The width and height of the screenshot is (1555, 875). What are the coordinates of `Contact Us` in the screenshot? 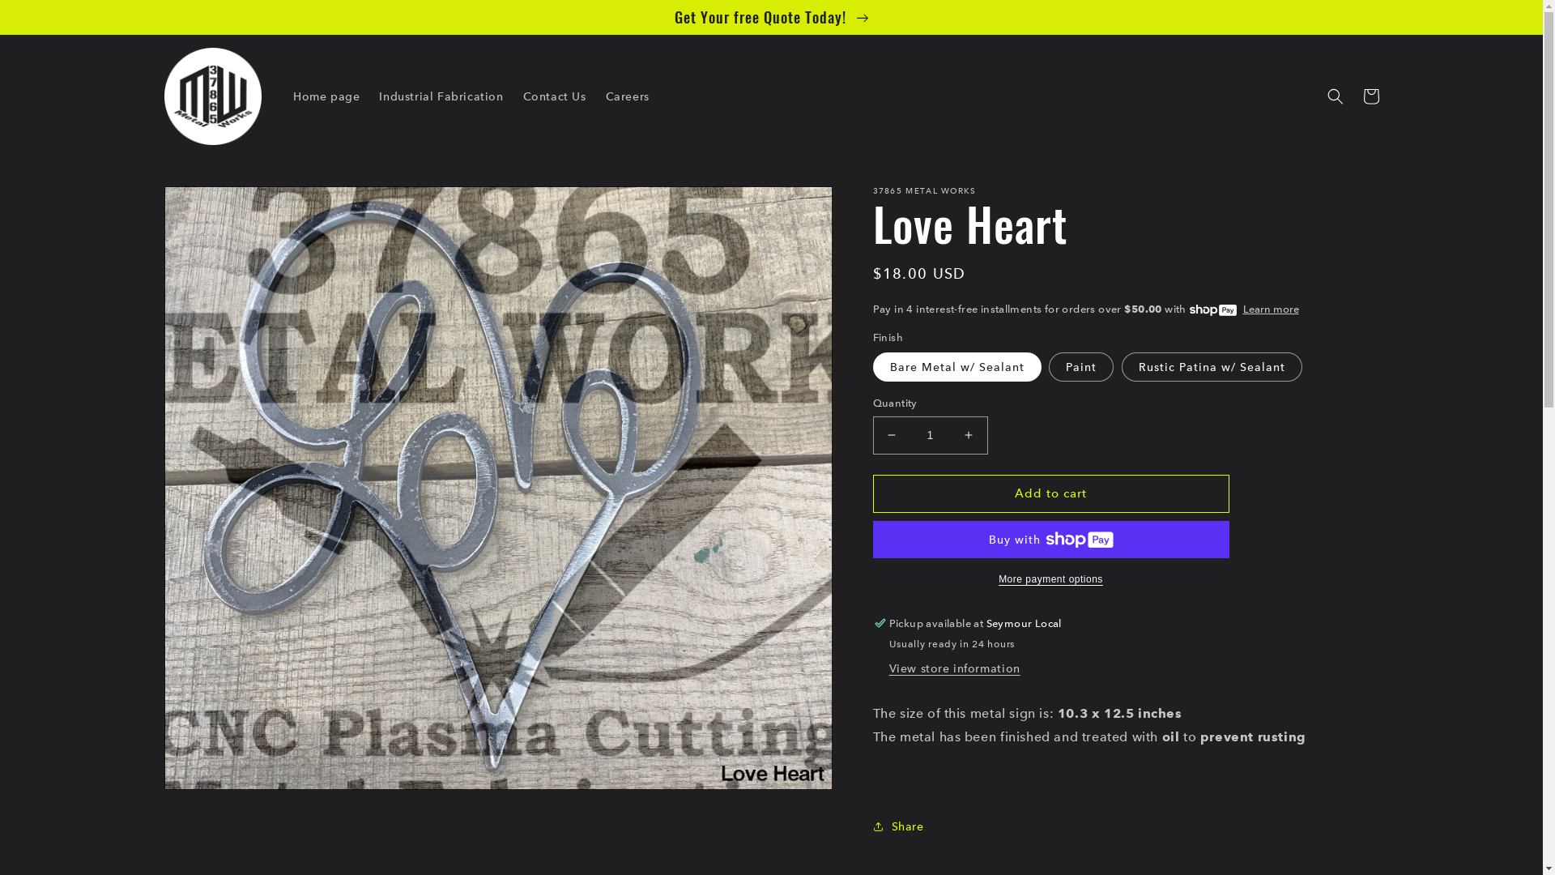 It's located at (555, 96).